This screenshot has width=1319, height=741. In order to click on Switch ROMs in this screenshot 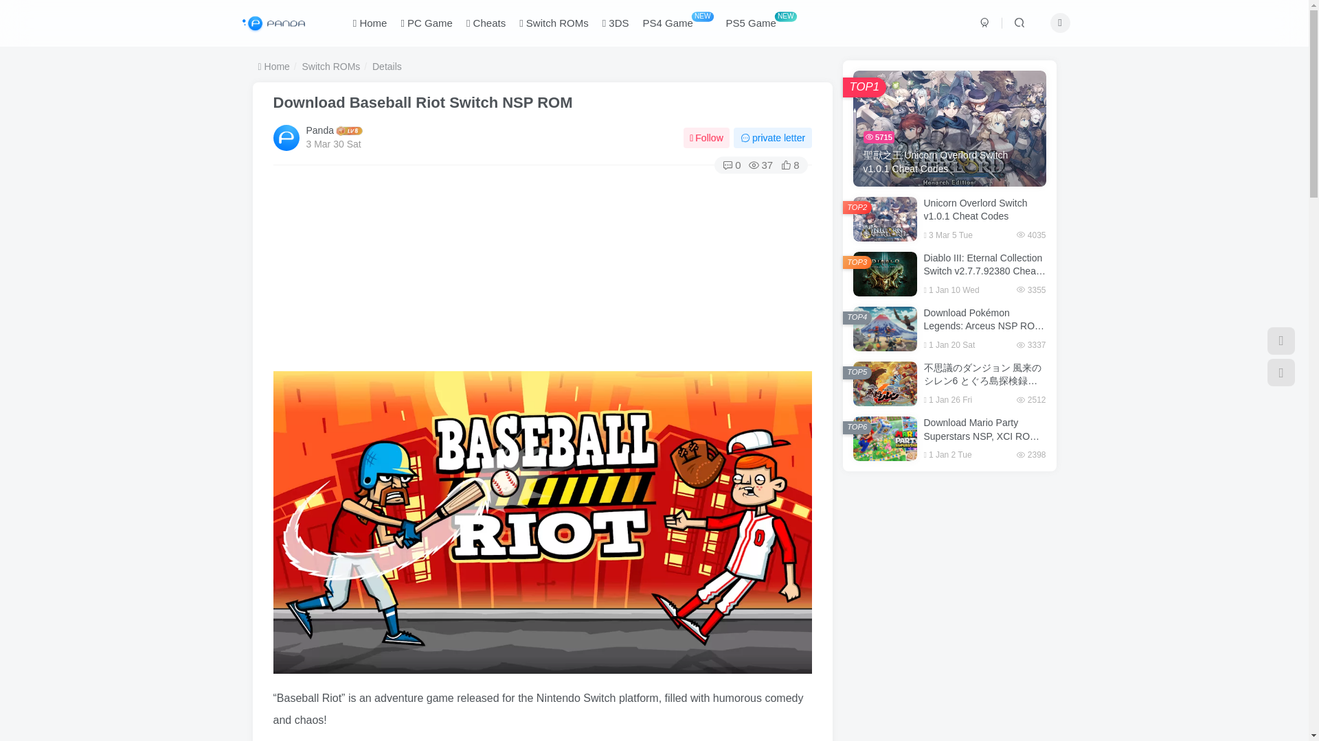, I will do `click(331, 66)`.